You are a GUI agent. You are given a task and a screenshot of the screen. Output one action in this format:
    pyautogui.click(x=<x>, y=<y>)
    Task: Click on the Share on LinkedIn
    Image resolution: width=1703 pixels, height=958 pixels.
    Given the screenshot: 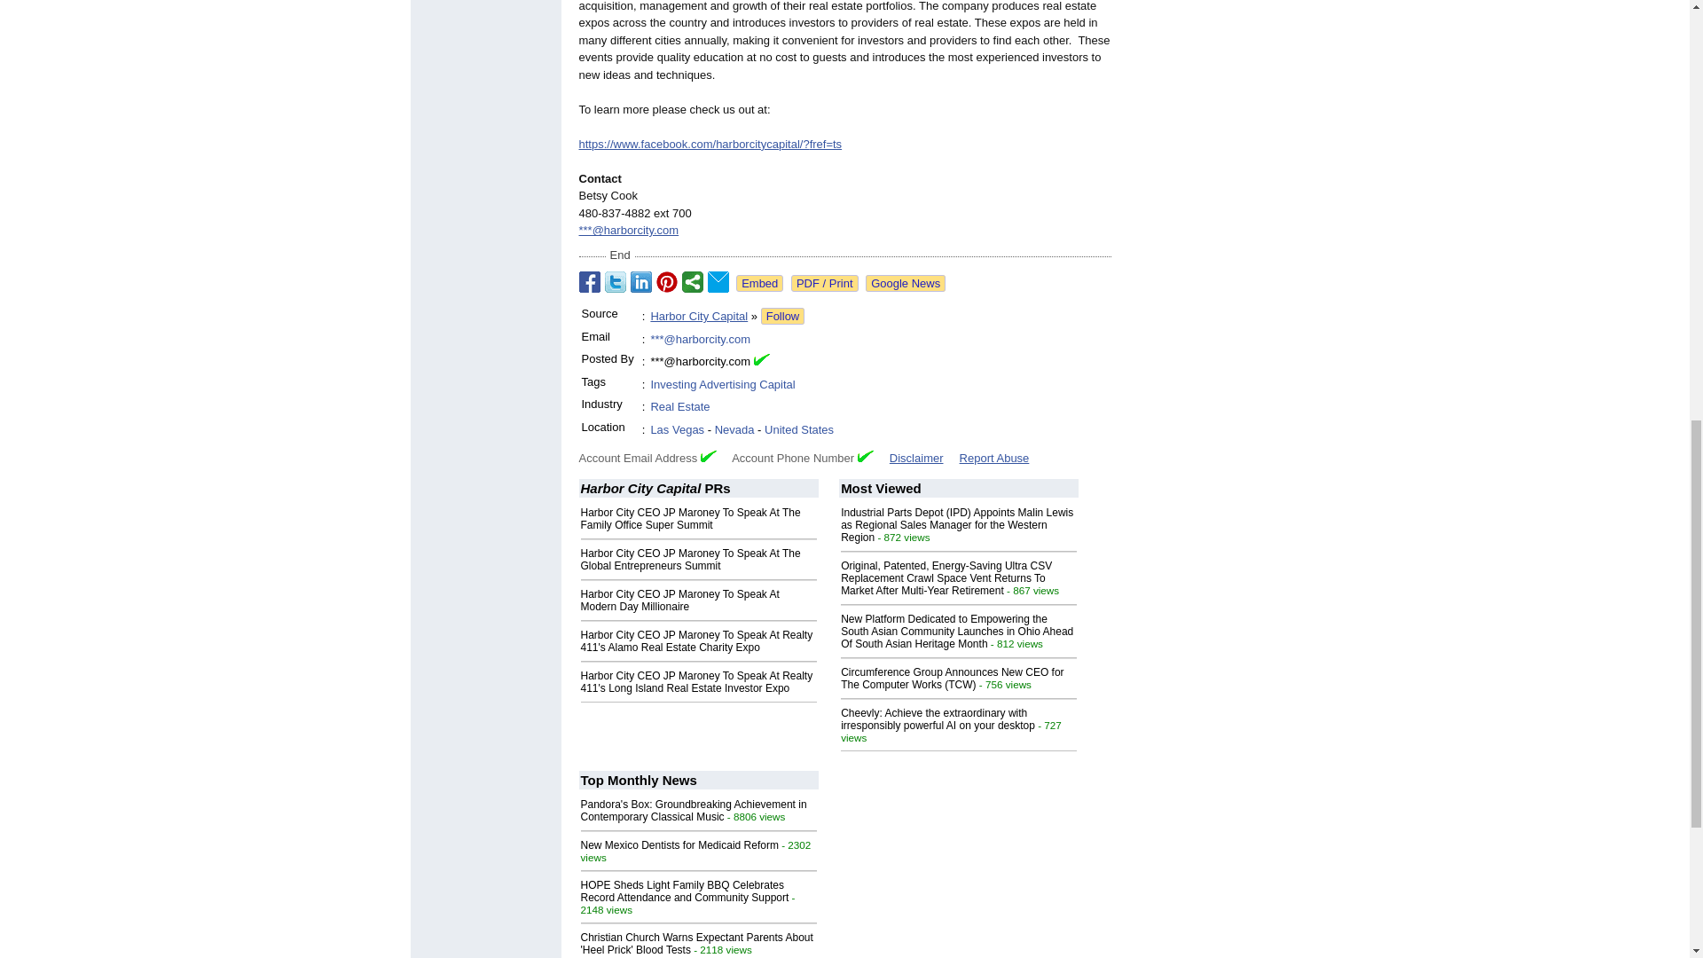 What is the action you would take?
    pyautogui.click(x=640, y=282)
    